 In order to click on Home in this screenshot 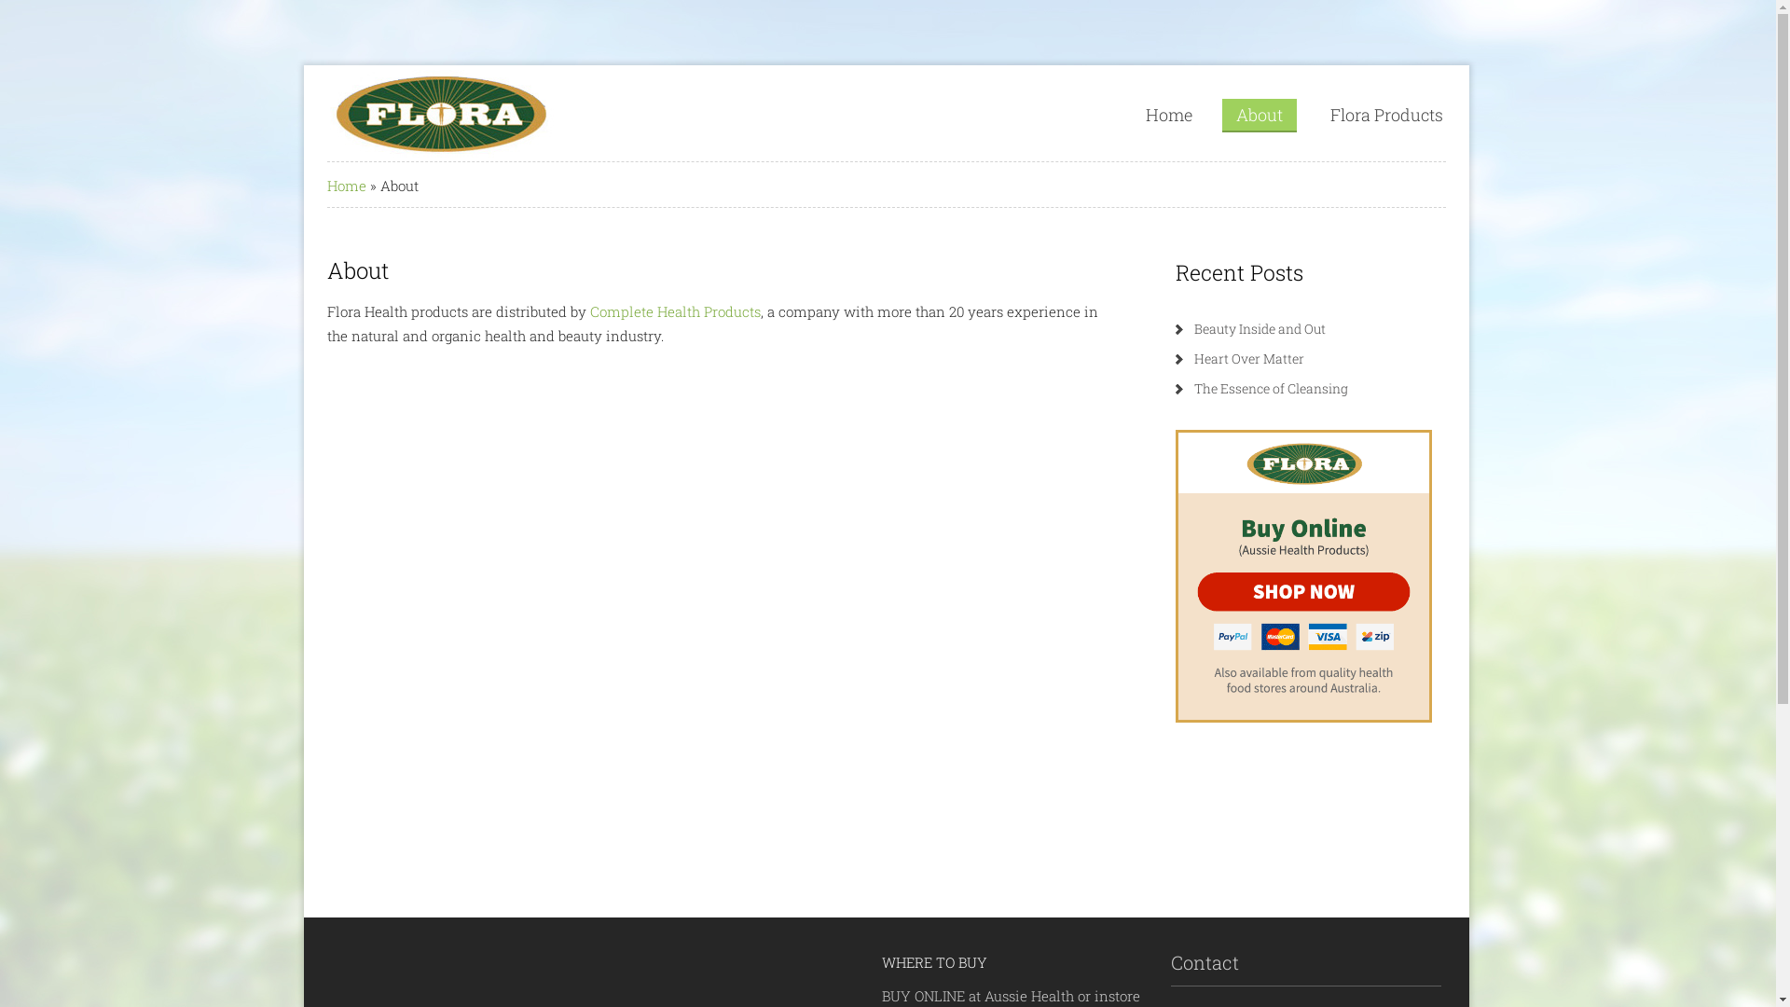, I will do `click(1169, 115)`.